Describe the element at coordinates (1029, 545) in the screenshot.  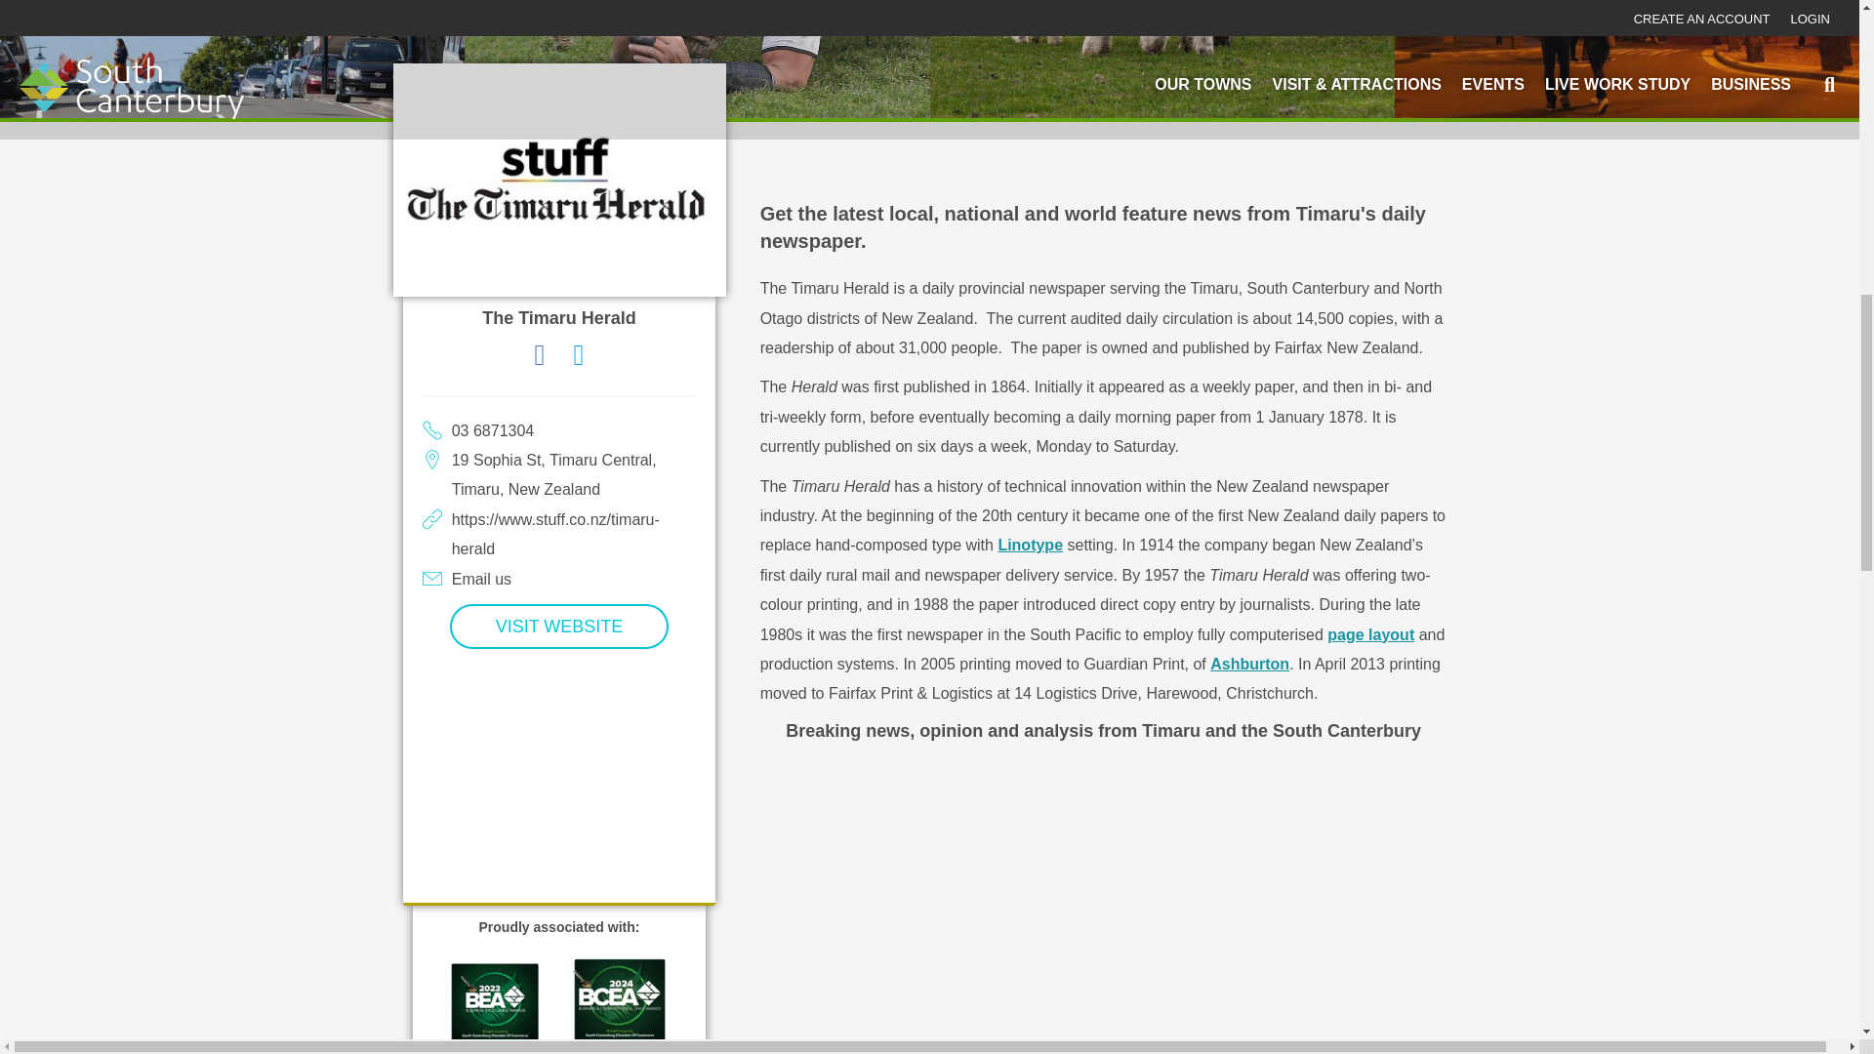
I see `Linotype machine` at that location.